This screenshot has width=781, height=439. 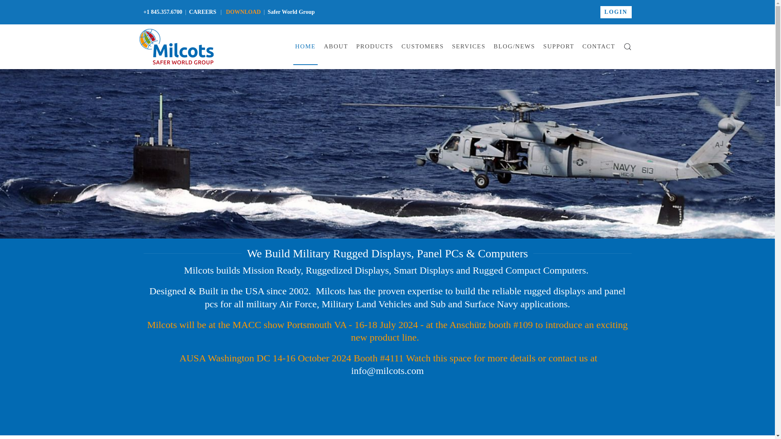 What do you see at coordinates (375, 46) in the screenshot?
I see `PRODUCTS` at bounding box center [375, 46].